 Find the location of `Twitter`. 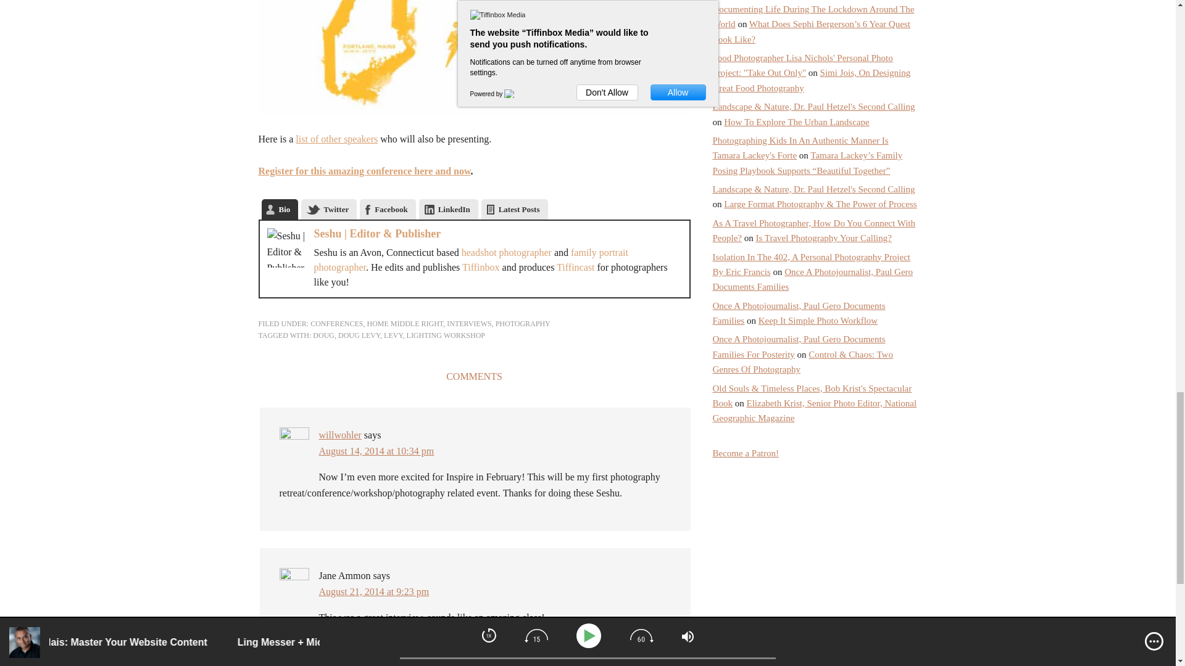

Twitter is located at coordinates (328, 209).